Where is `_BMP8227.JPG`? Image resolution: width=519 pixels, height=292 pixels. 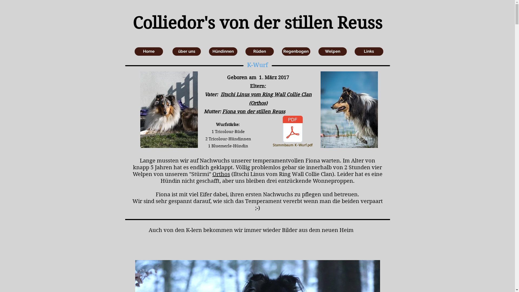 _BMP8227.JPG is located at coordinates (349, 110).